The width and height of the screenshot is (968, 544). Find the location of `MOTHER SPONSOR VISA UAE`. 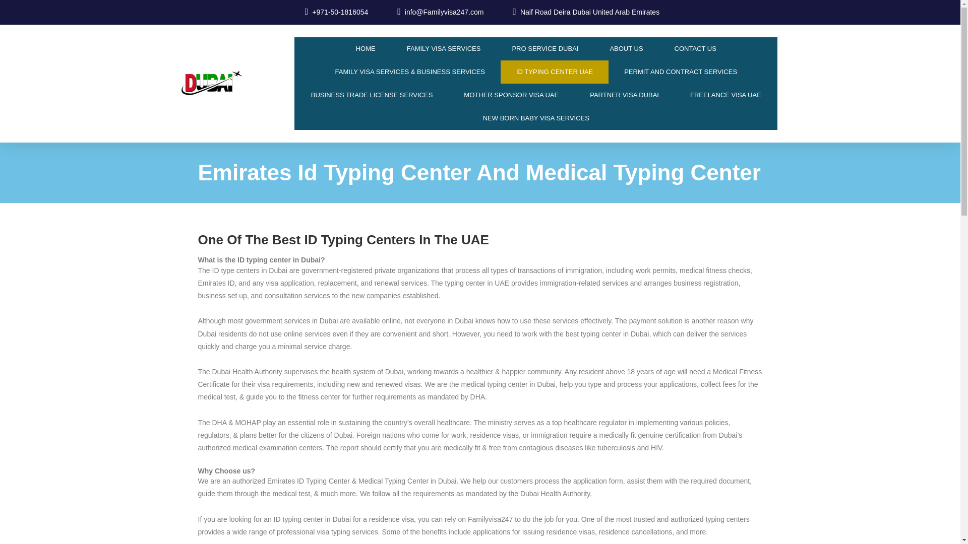

MOTHER SPONSOR VISA UAE is located at coordinates (511, 95).